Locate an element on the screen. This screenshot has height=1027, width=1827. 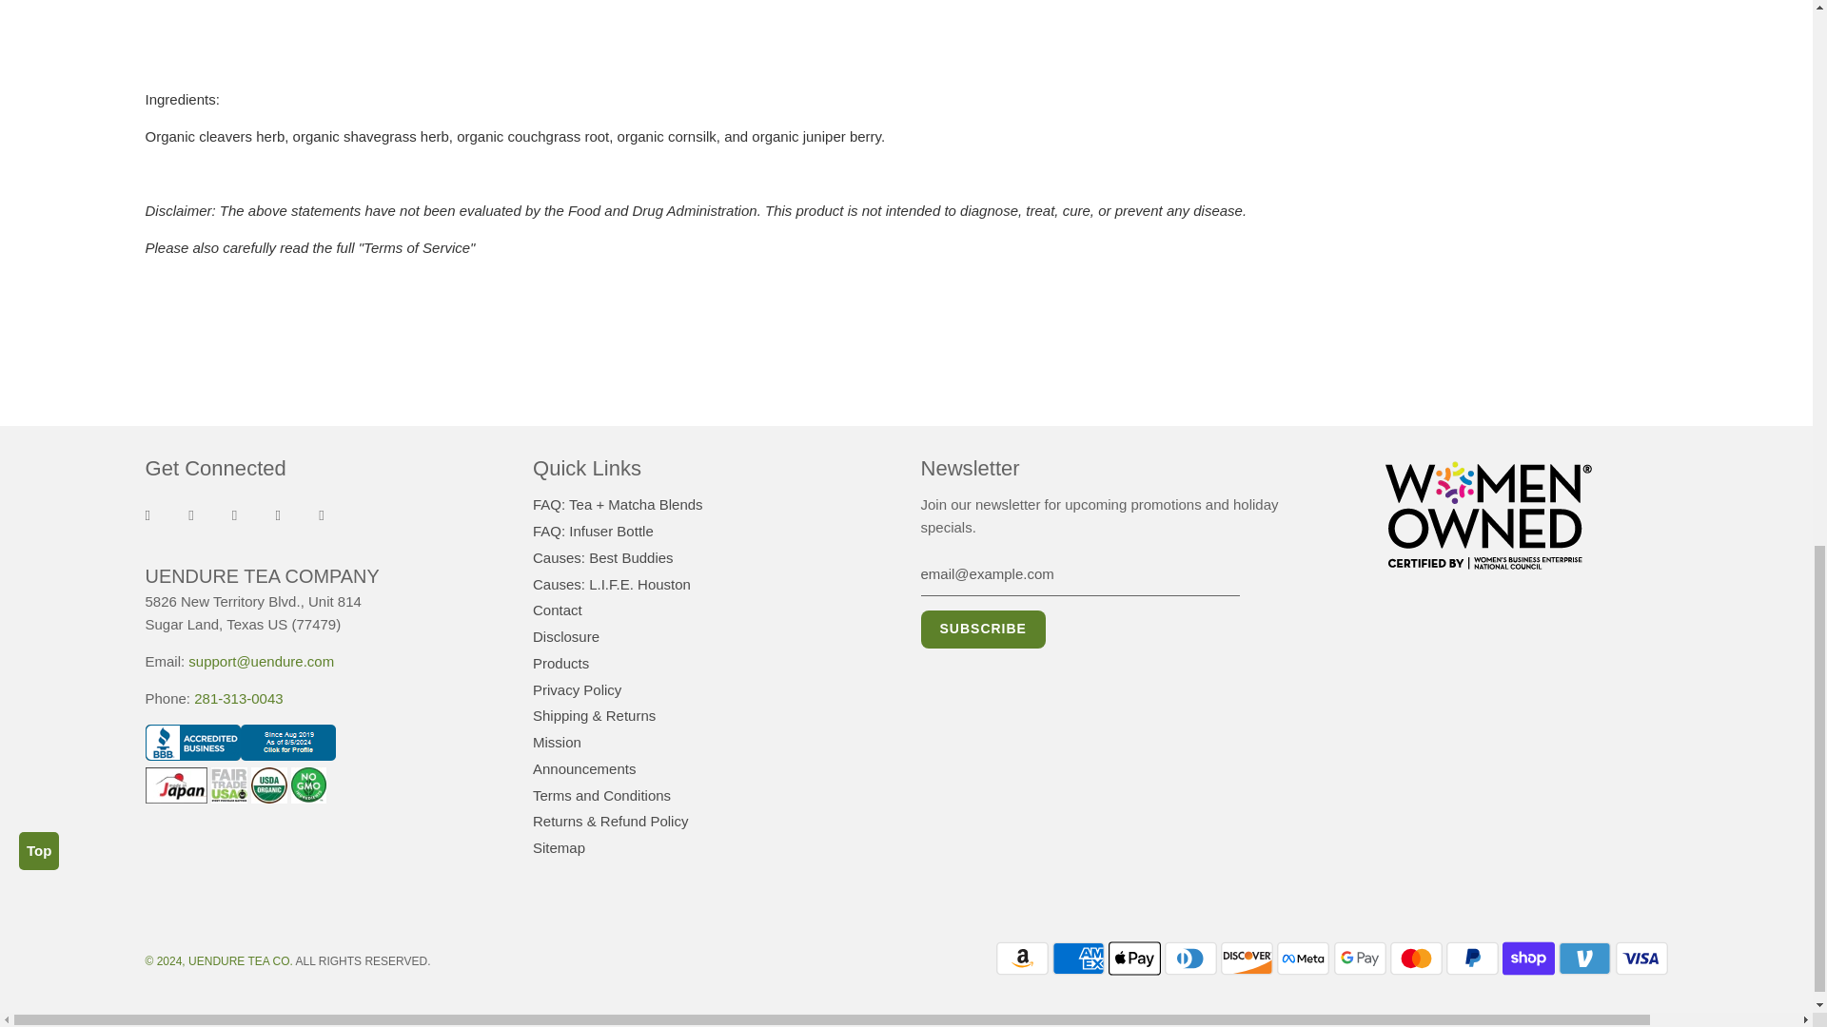
A product of Japan is located at coordinates (175, 785).